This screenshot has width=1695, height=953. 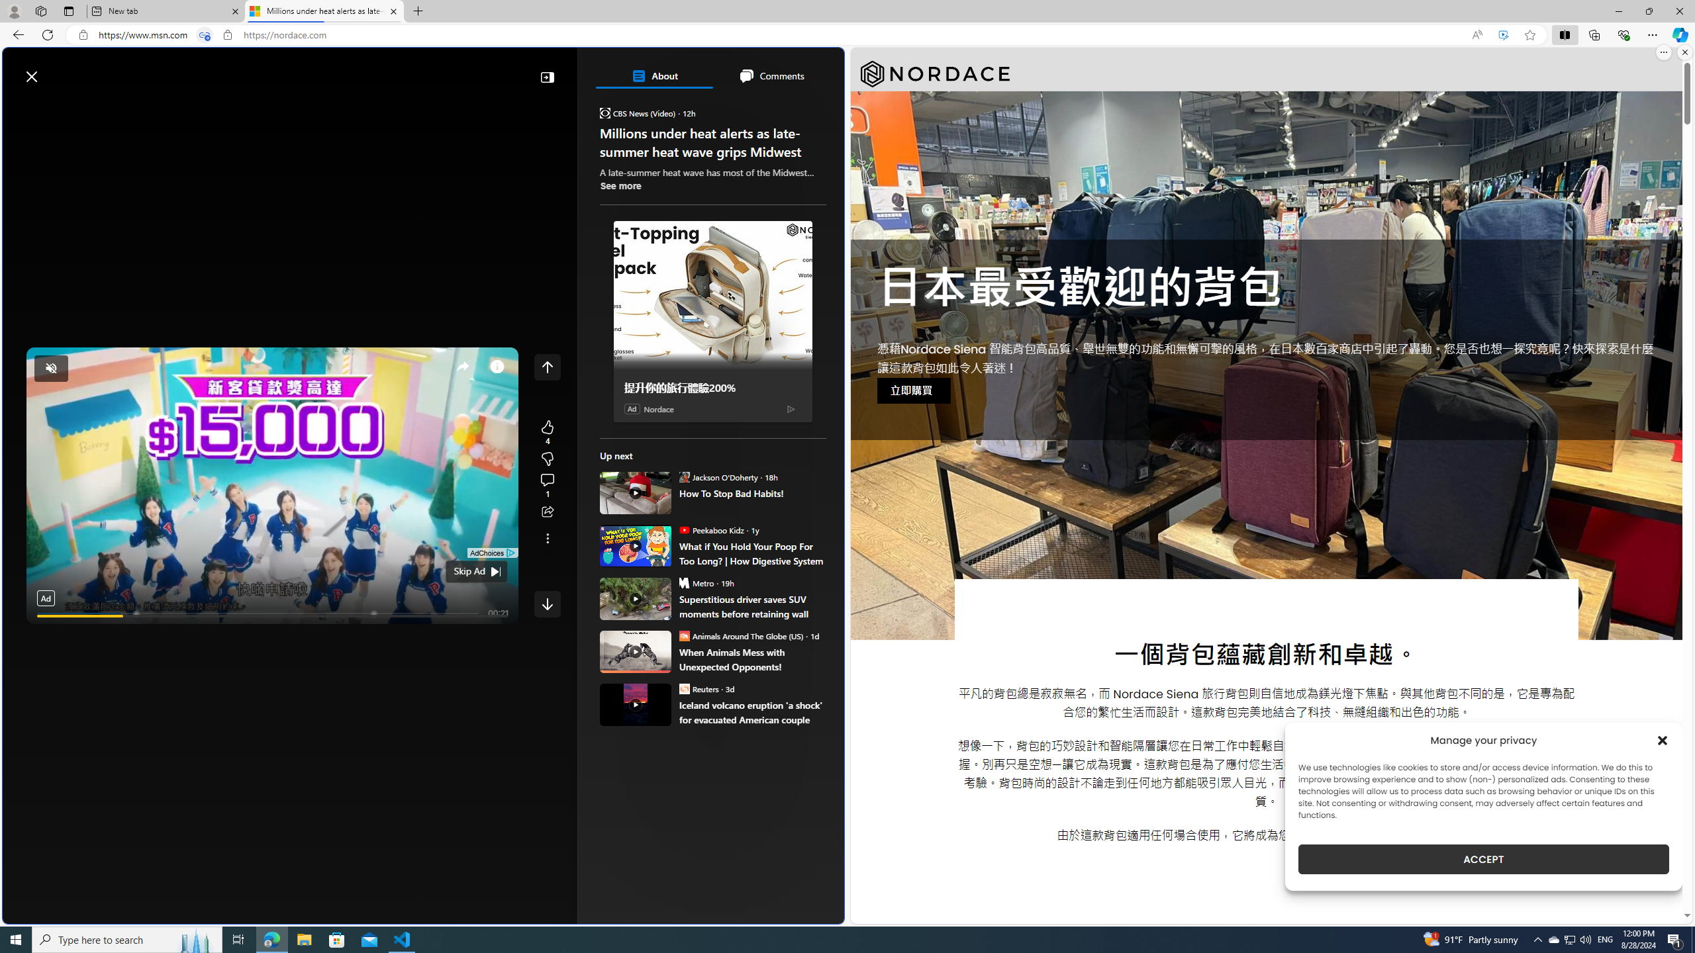 I want to click on ACCEPT, so click(x=1483, y=859).